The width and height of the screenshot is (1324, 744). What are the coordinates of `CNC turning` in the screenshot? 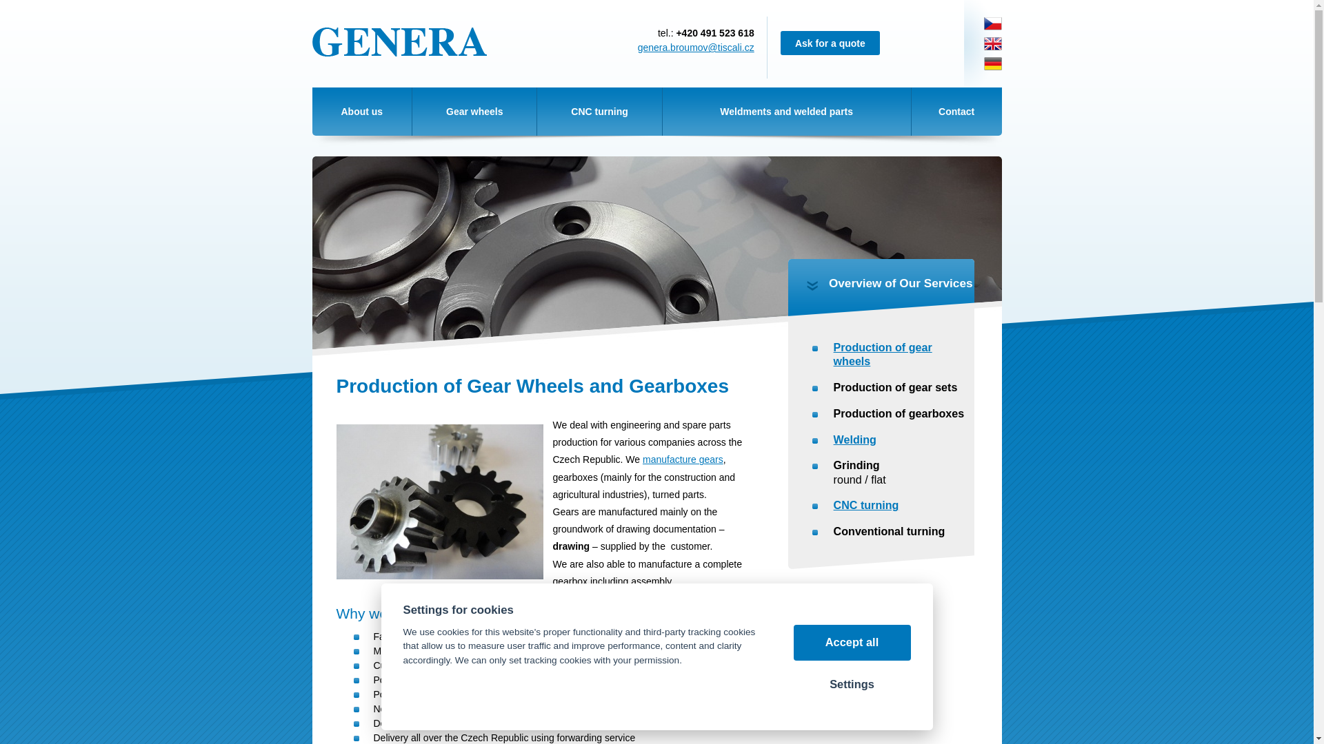 It's located at (866, 504).